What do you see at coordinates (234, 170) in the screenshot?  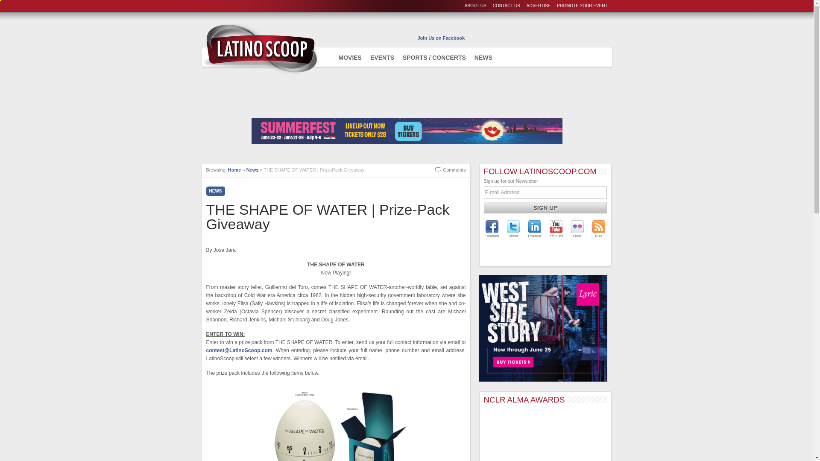 I see `Home` at bounding box center [234, 170].